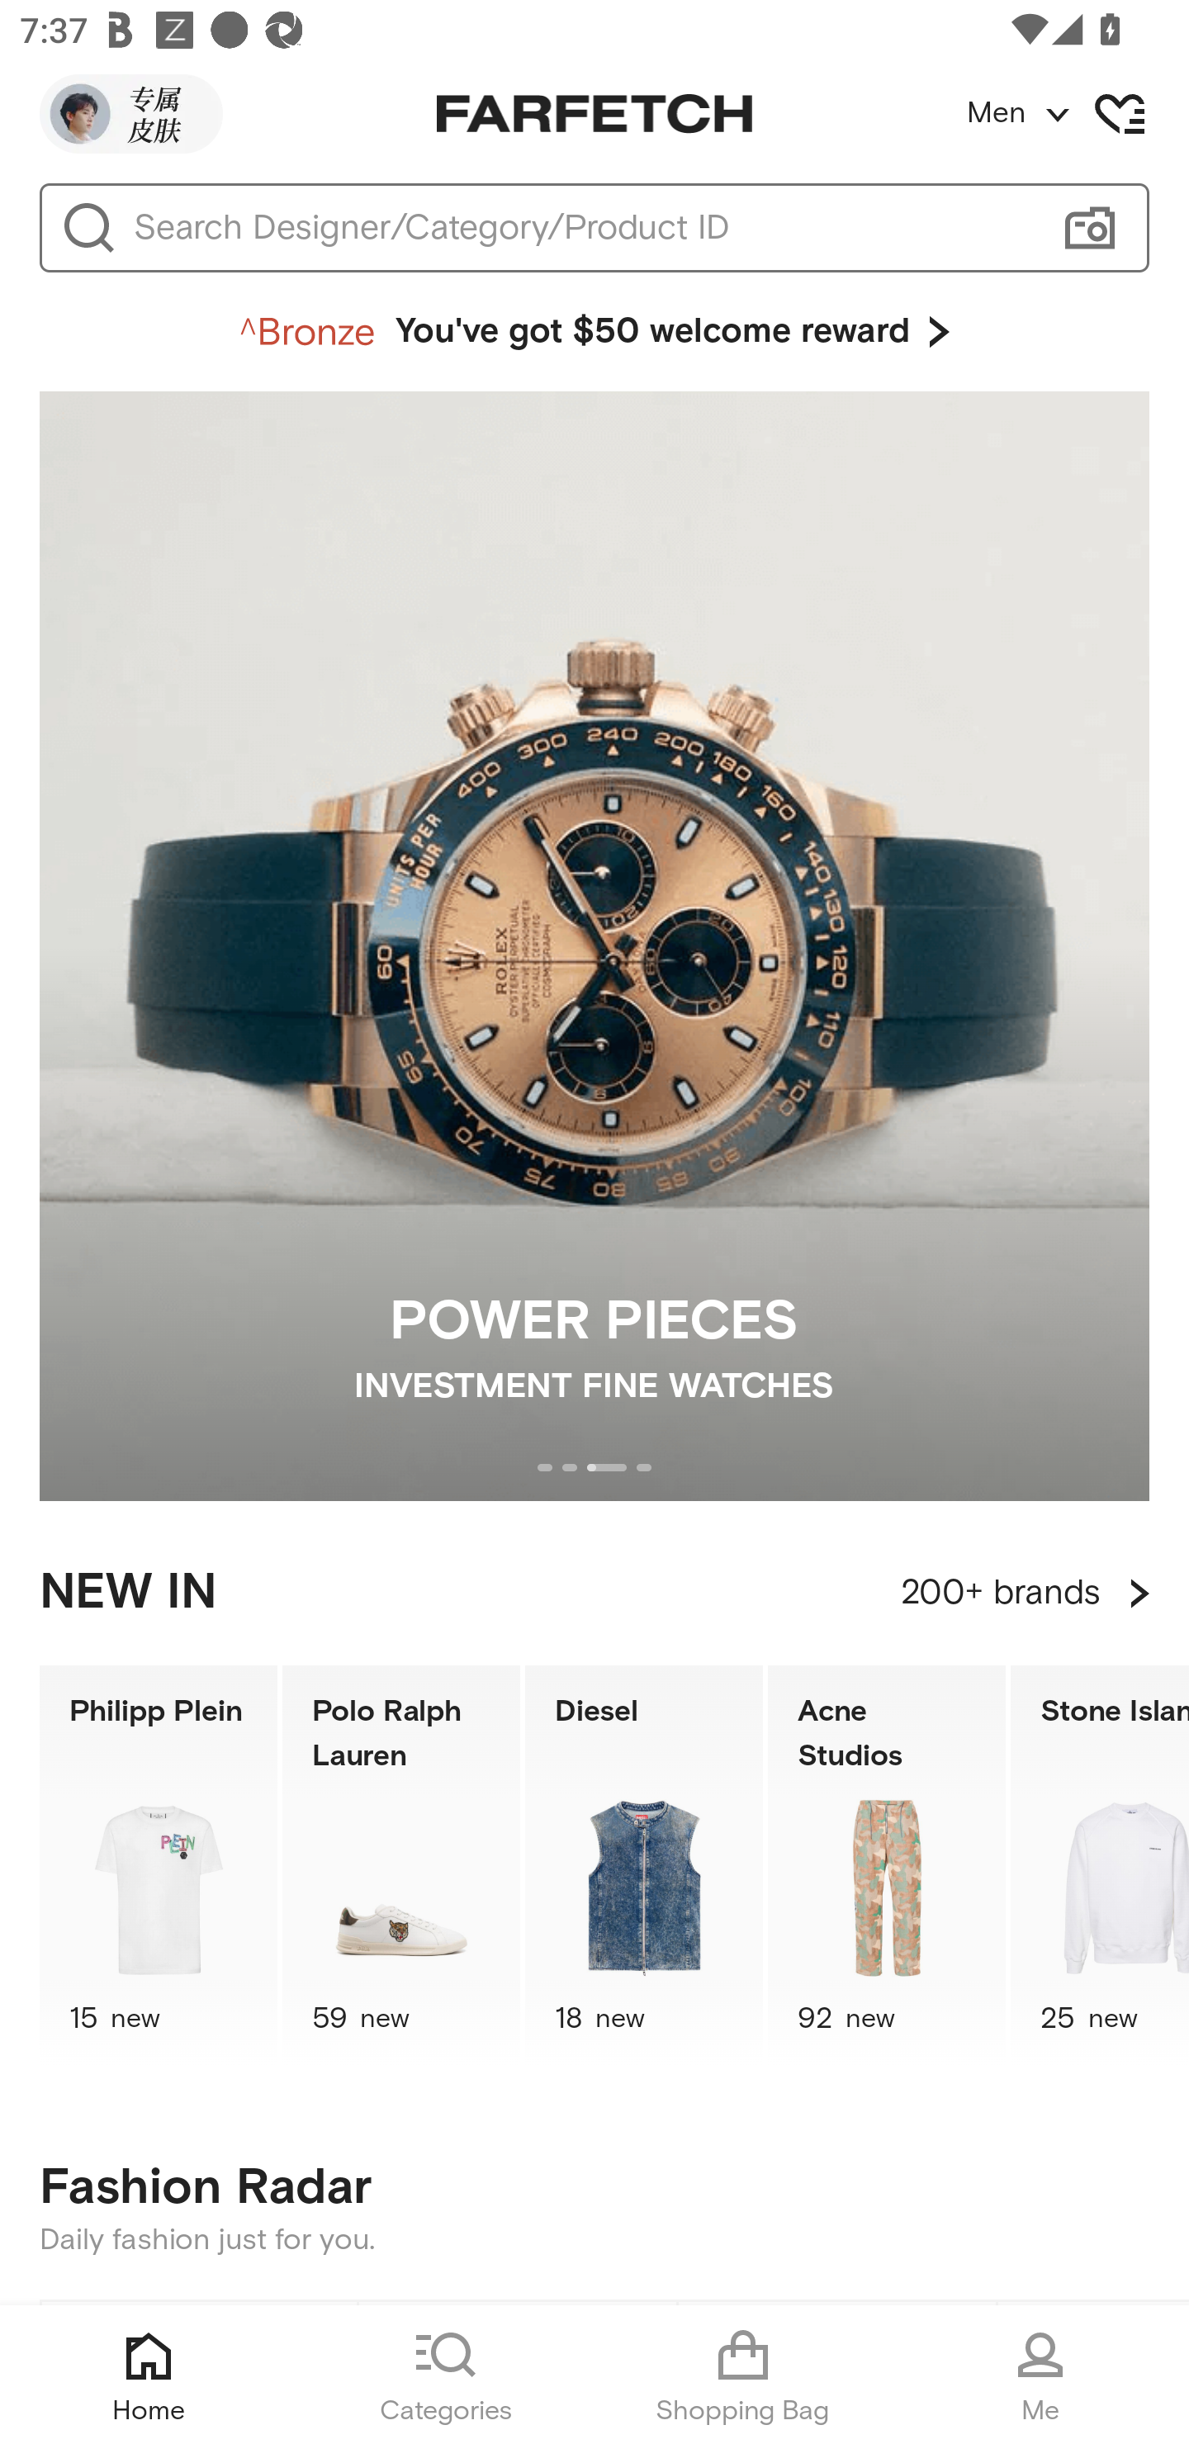  What do you see at coordinates (1077, 114) in the screenshot?
I see `Men` at bounding box center [1077, 114].